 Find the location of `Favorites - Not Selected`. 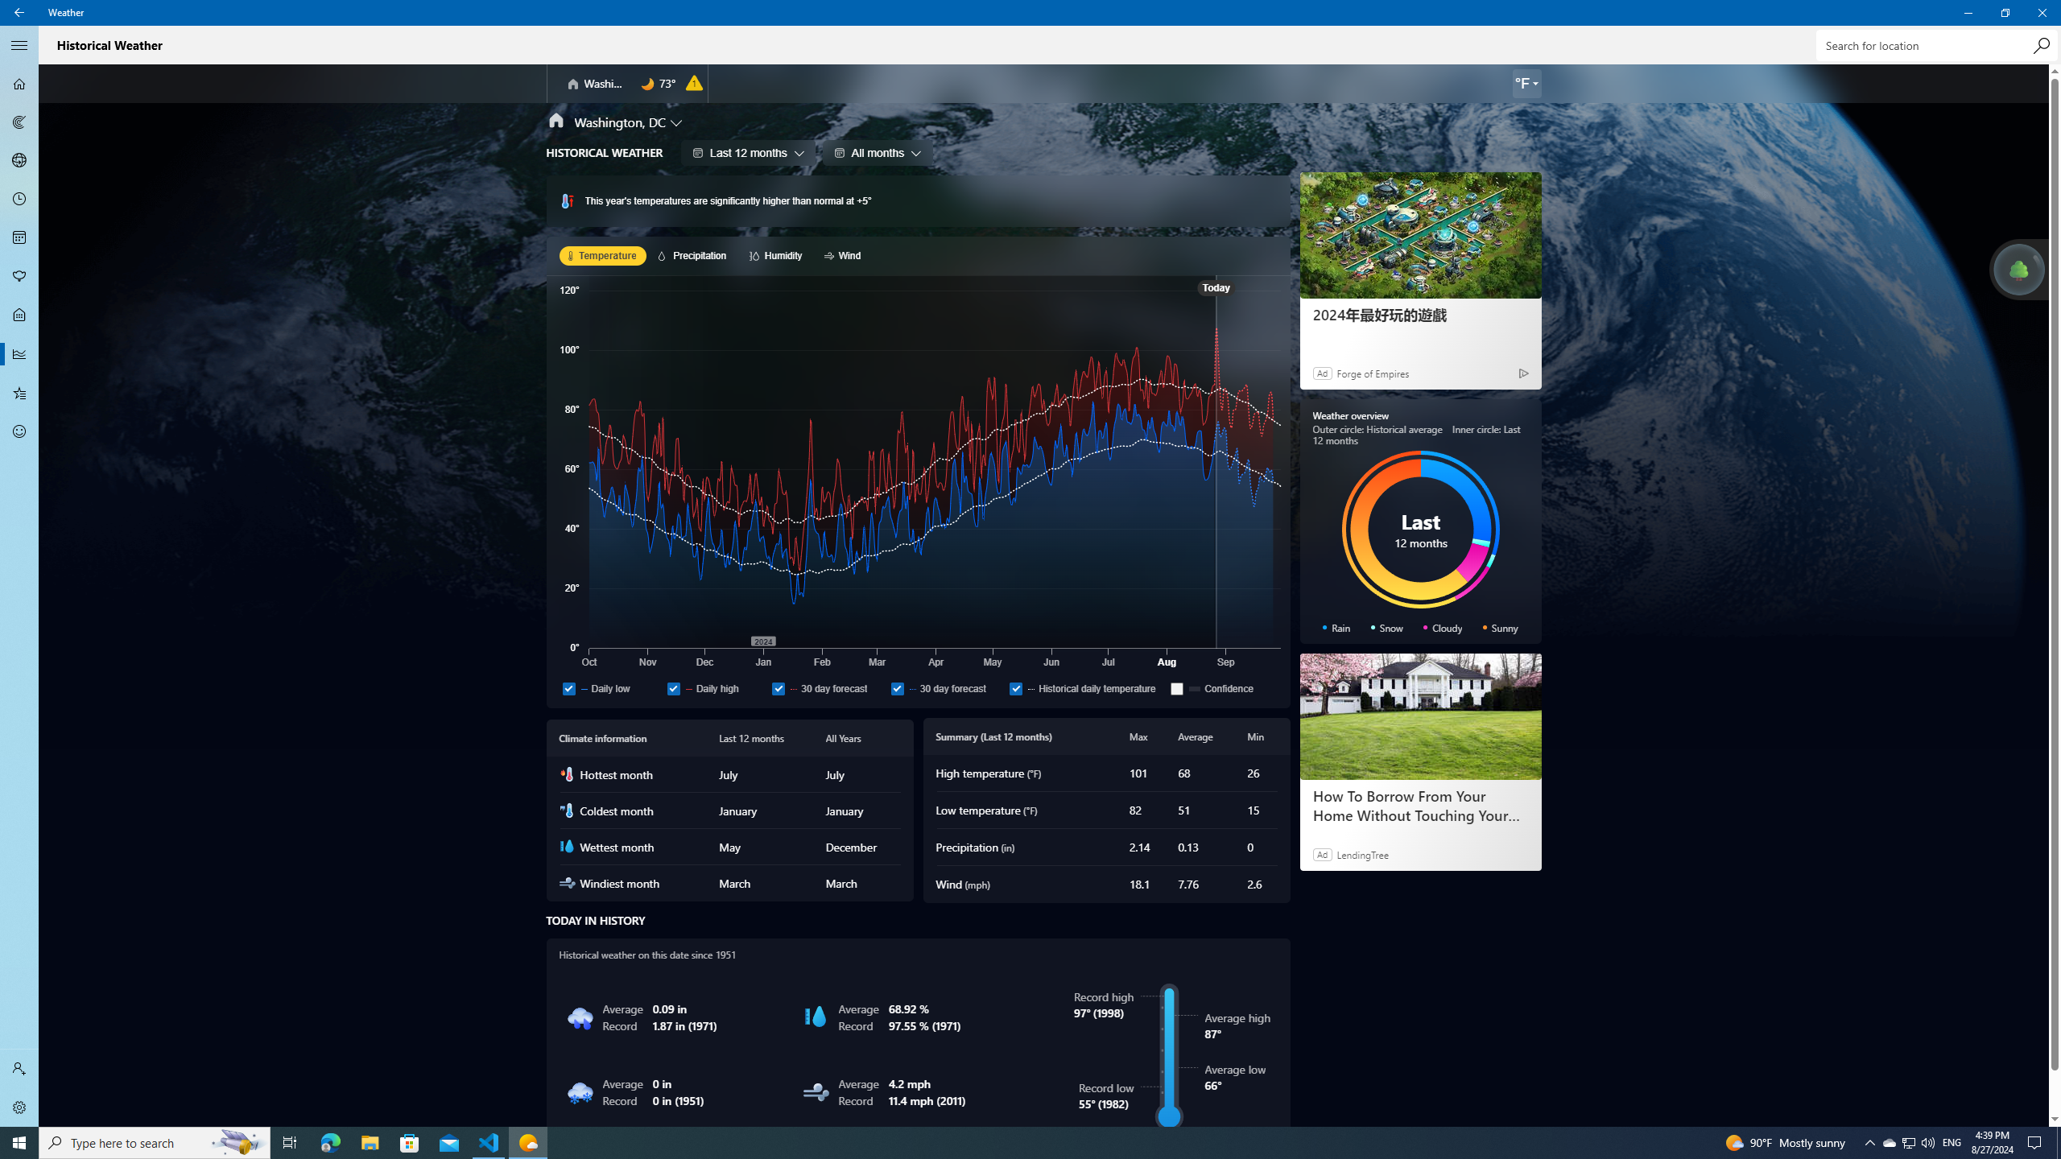

Favorites - Not Selected is located at coordinates (19, 393).